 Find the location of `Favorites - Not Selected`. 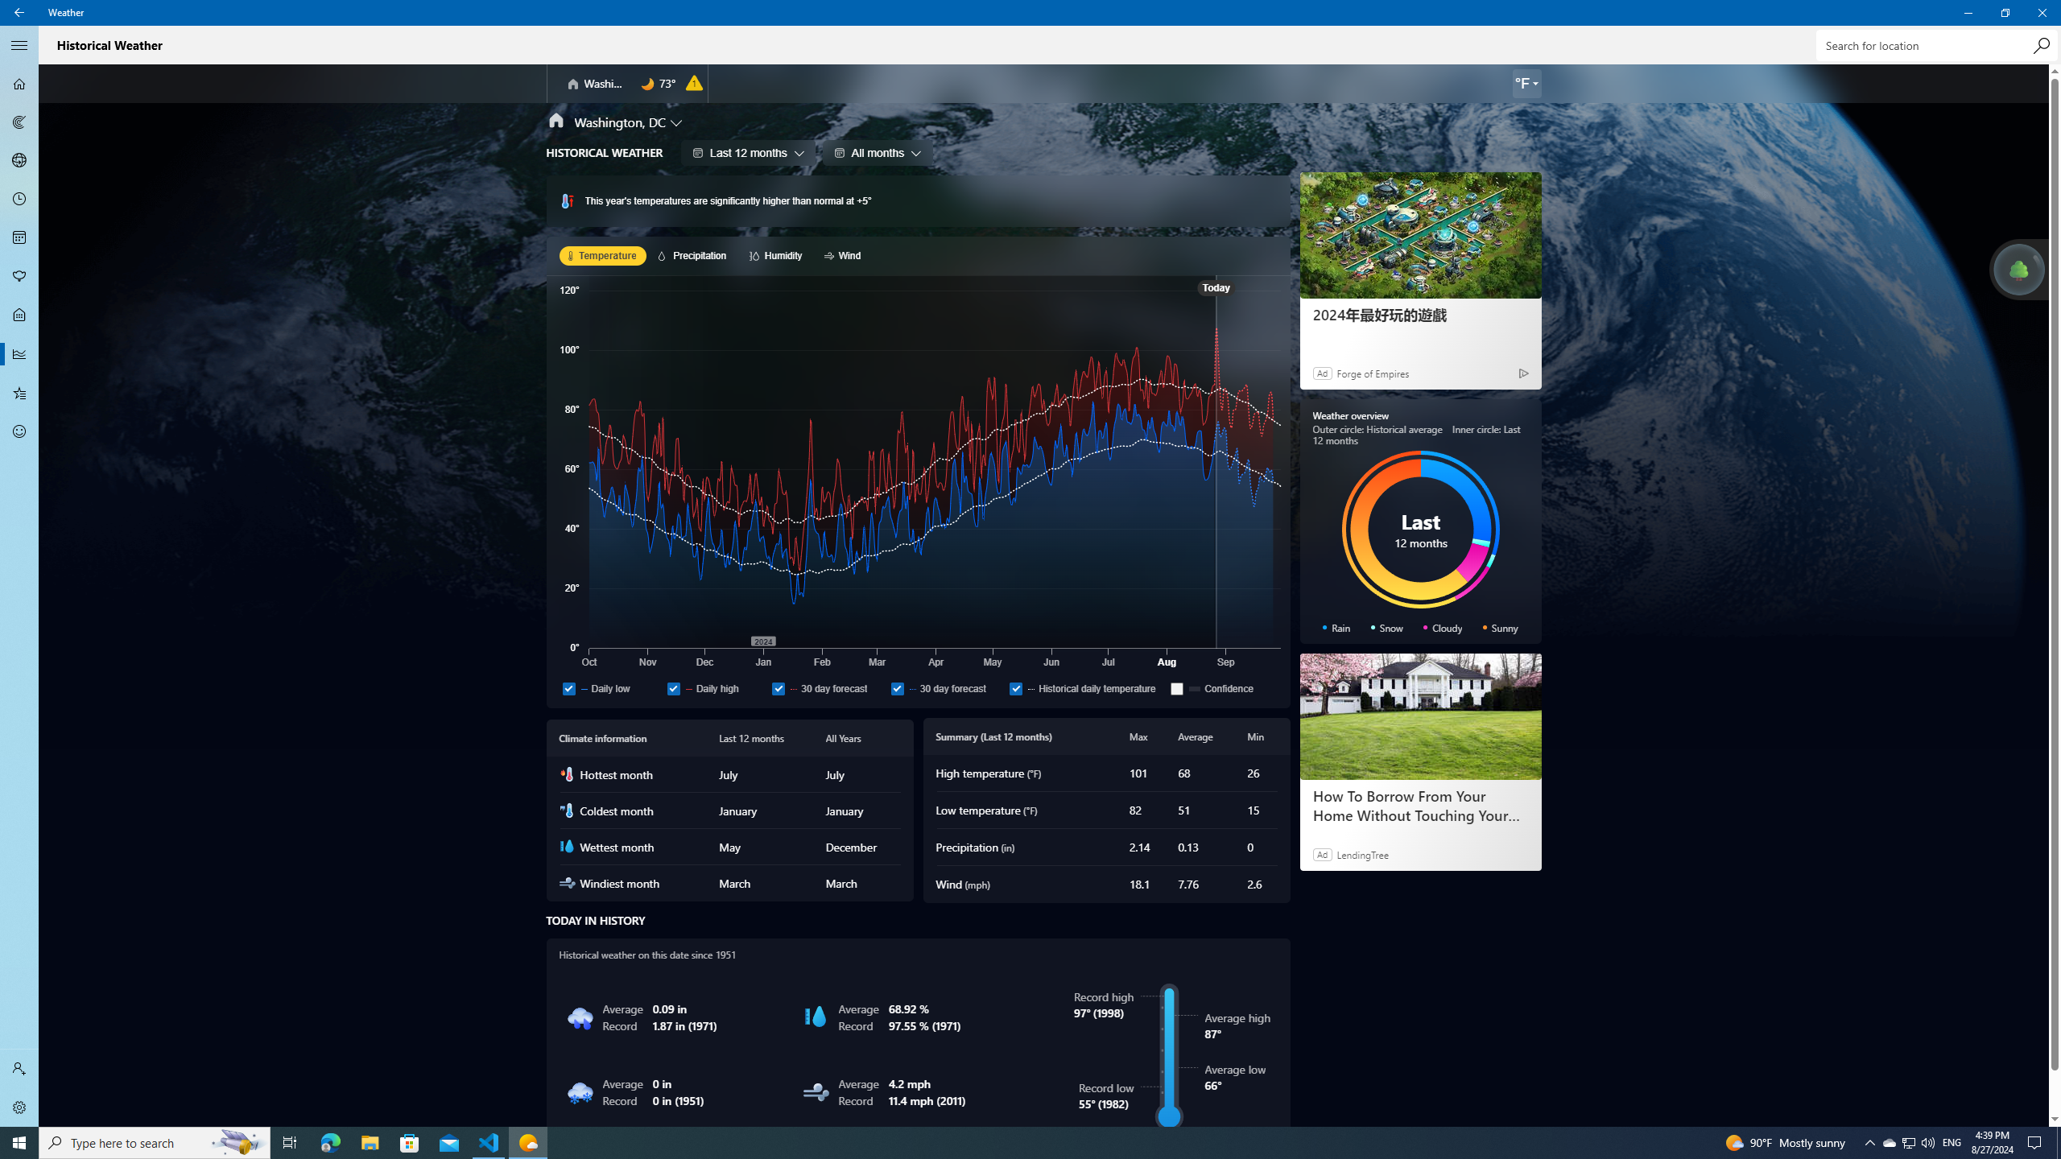

Favorites - Not Selected is located at coordinates (19, 393).